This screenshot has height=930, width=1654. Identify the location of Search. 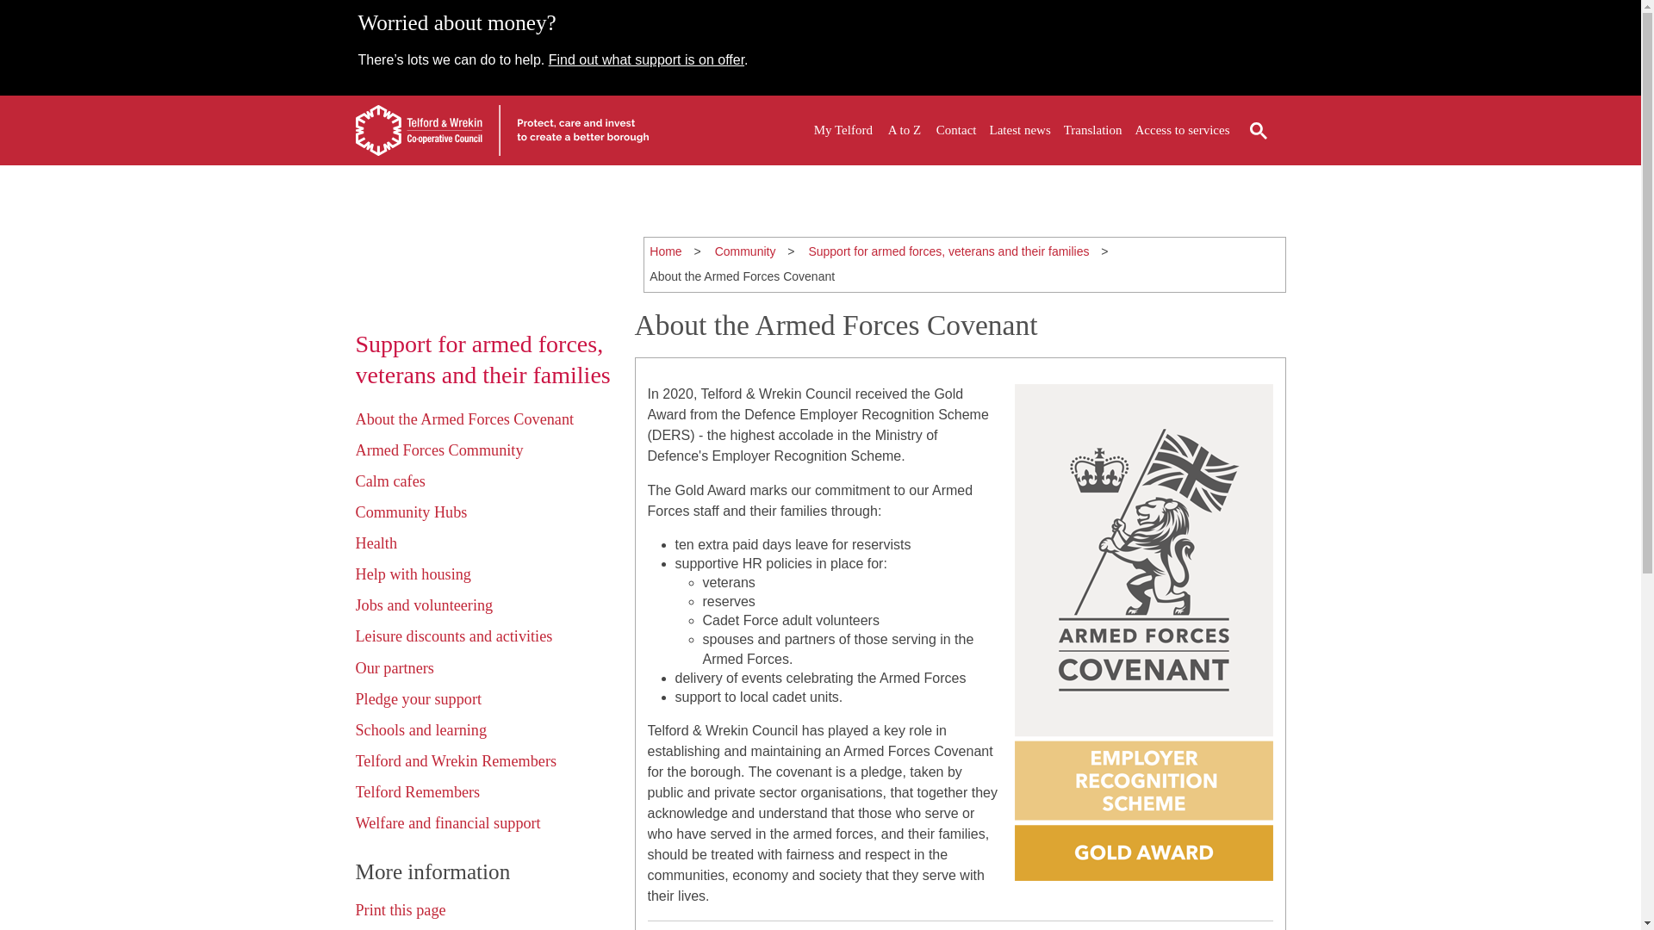
(1258, 131).